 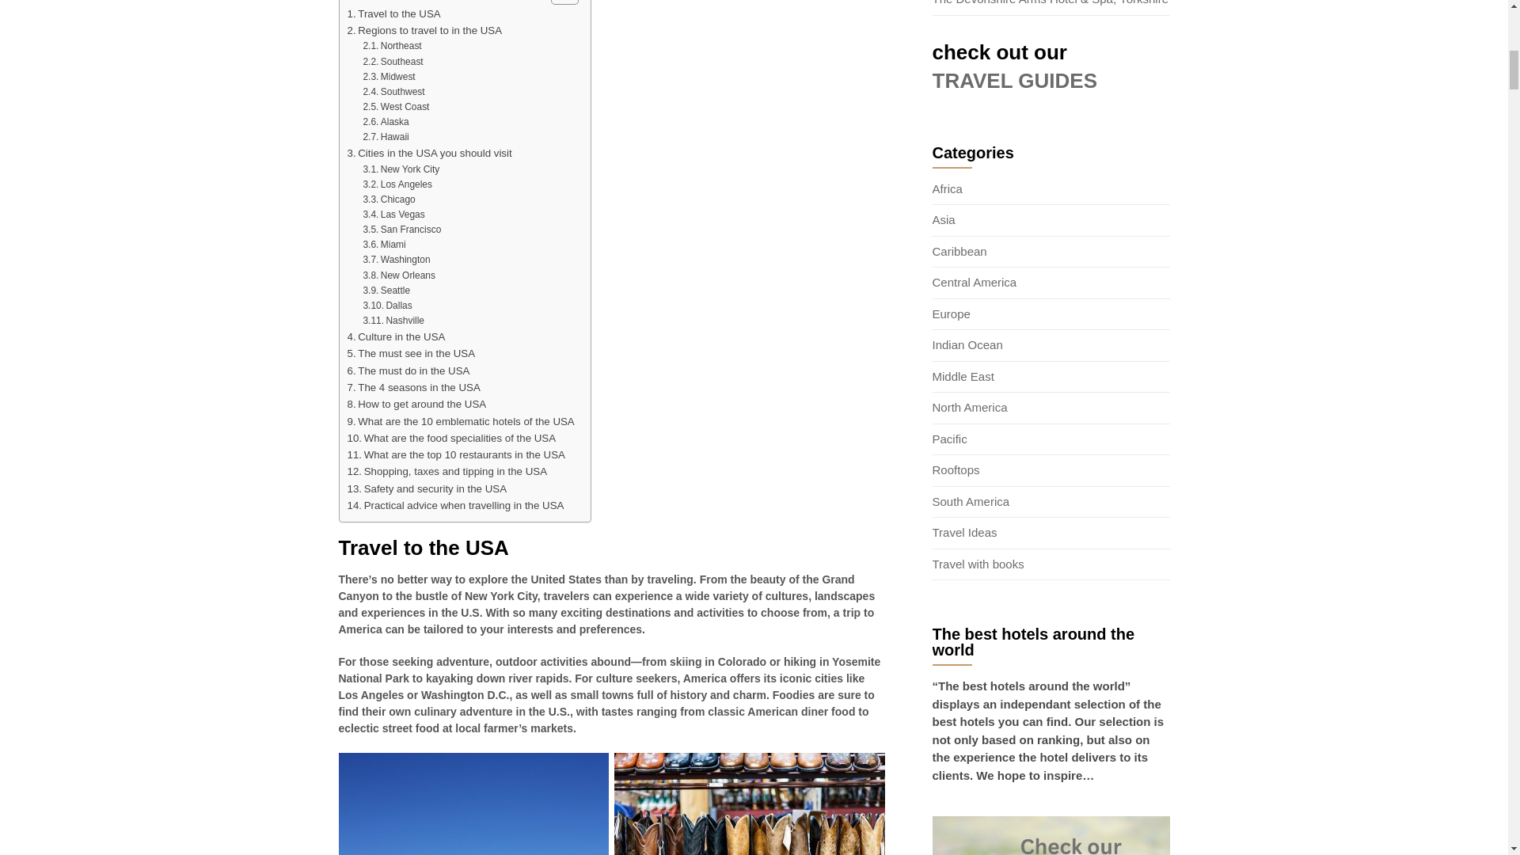 What do you see at coordinates (389, 199) in the screenshot?
I see `Chicago` at bounding box center [389, 199].